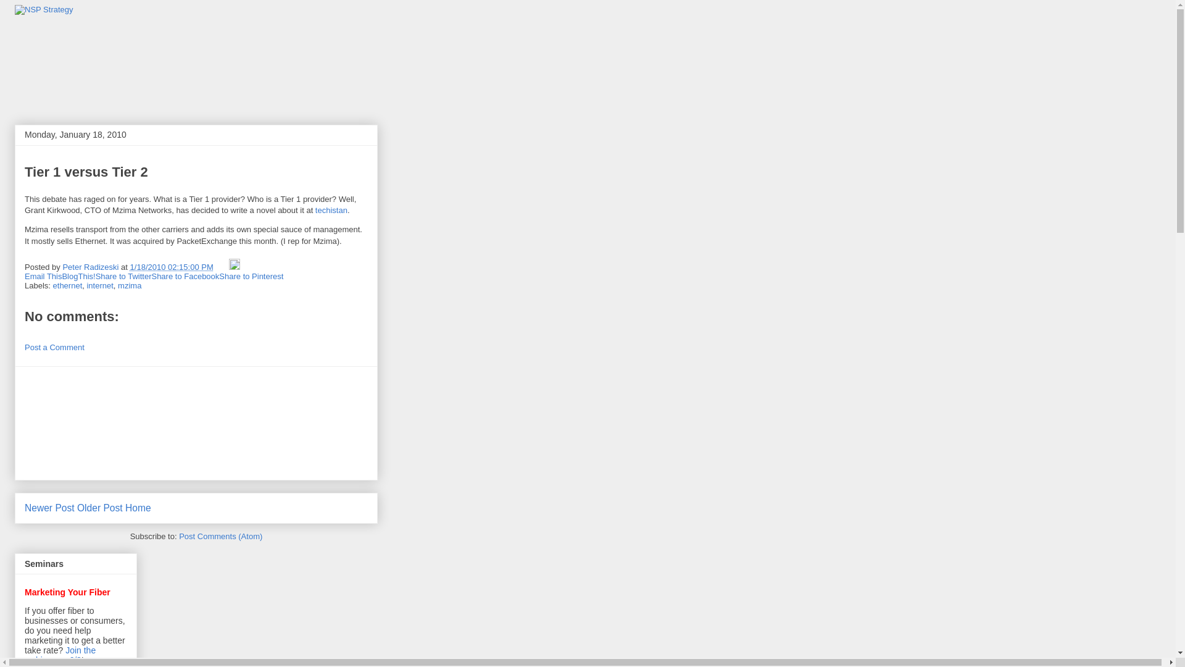 Image resolution: width=1185 pixels, height=667 pixels. Describe the element at coordinates (172, 267) in the screenshot. I see `permanent link` at that location.